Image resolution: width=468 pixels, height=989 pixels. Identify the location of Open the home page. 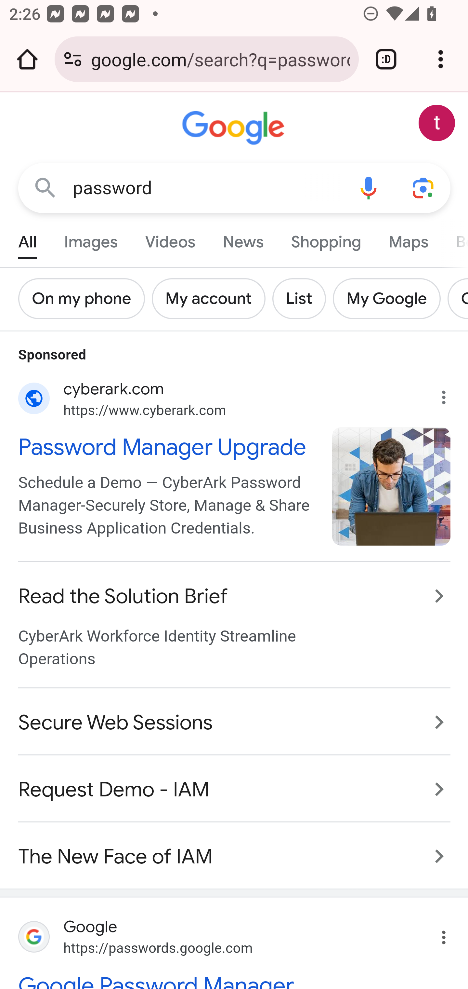
(27, 59).